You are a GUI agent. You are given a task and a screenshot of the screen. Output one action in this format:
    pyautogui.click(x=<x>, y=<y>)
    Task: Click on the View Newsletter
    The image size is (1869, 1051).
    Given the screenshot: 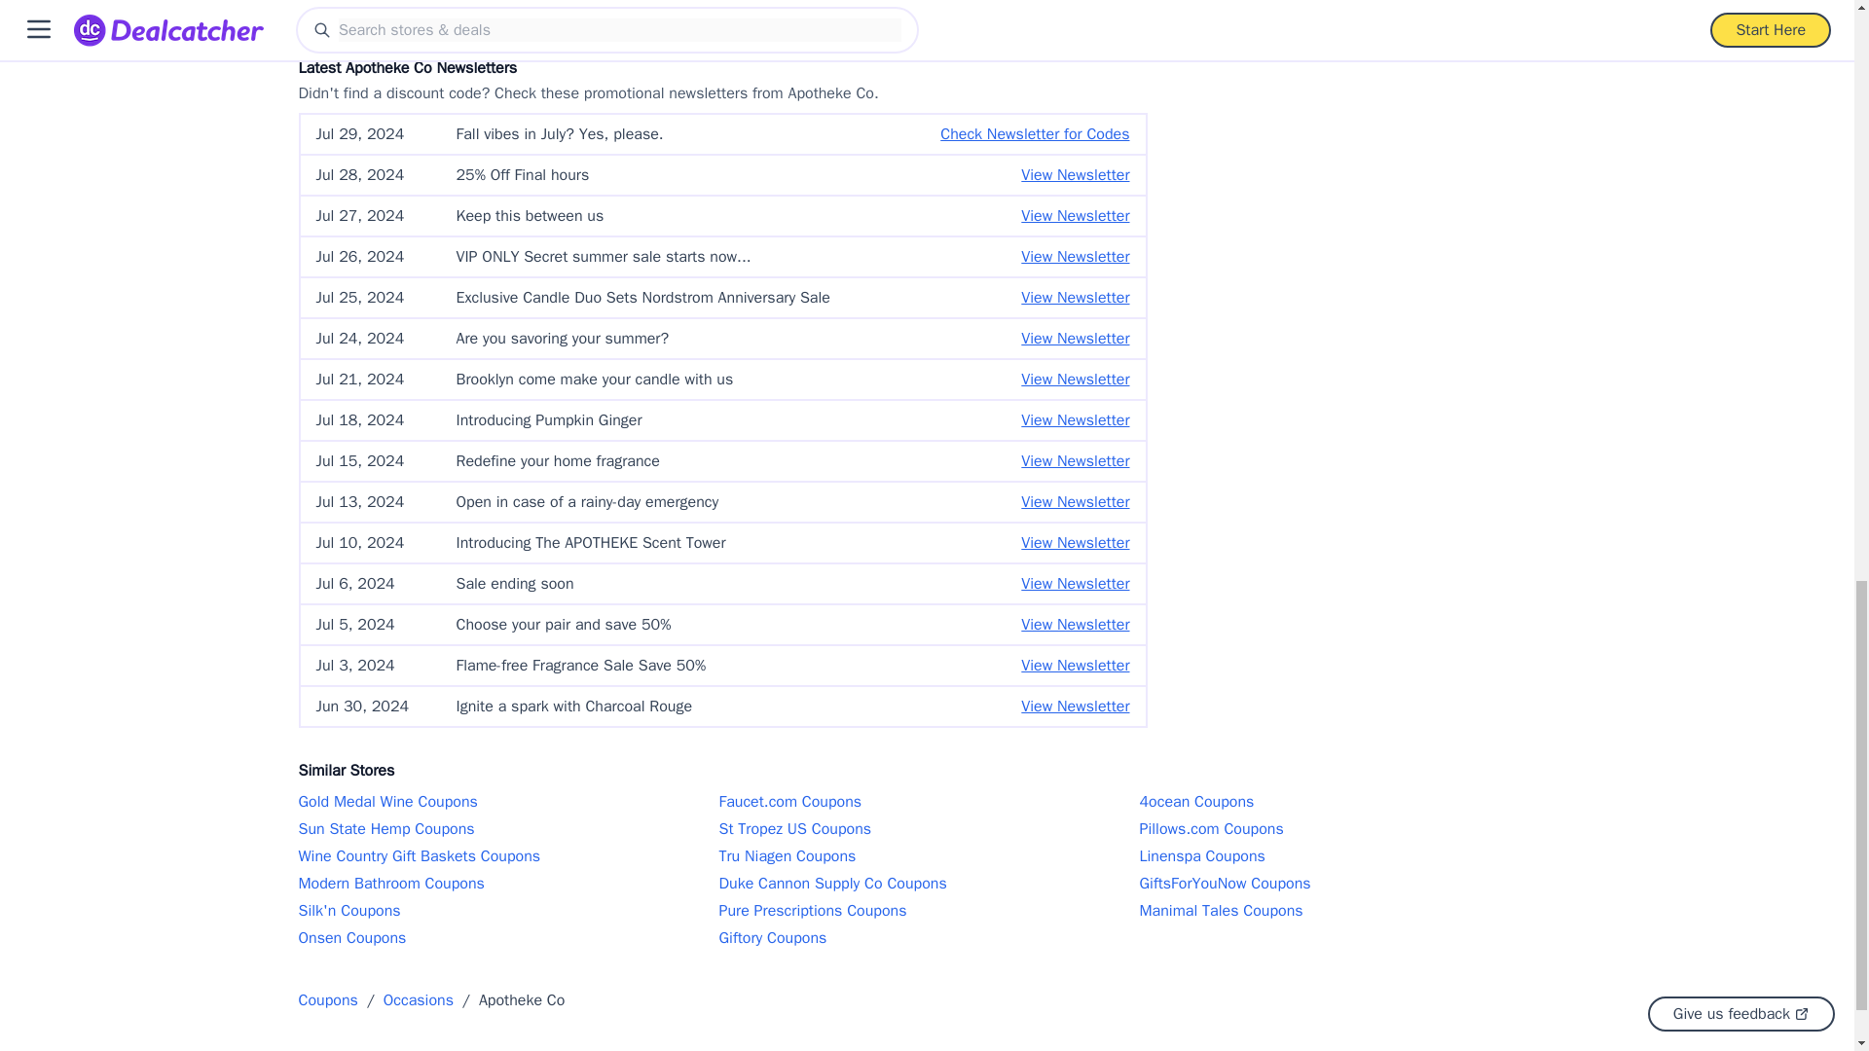 What is the action you would take?
    pyautogui.click(x=1075, y=216)
    